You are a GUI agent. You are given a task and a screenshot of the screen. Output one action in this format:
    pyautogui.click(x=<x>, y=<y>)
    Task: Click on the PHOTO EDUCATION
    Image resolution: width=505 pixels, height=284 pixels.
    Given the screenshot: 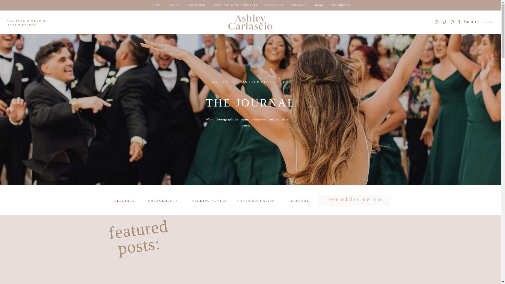 What is the action you would take?
    pyautogui.click(x=257, y=201)
    